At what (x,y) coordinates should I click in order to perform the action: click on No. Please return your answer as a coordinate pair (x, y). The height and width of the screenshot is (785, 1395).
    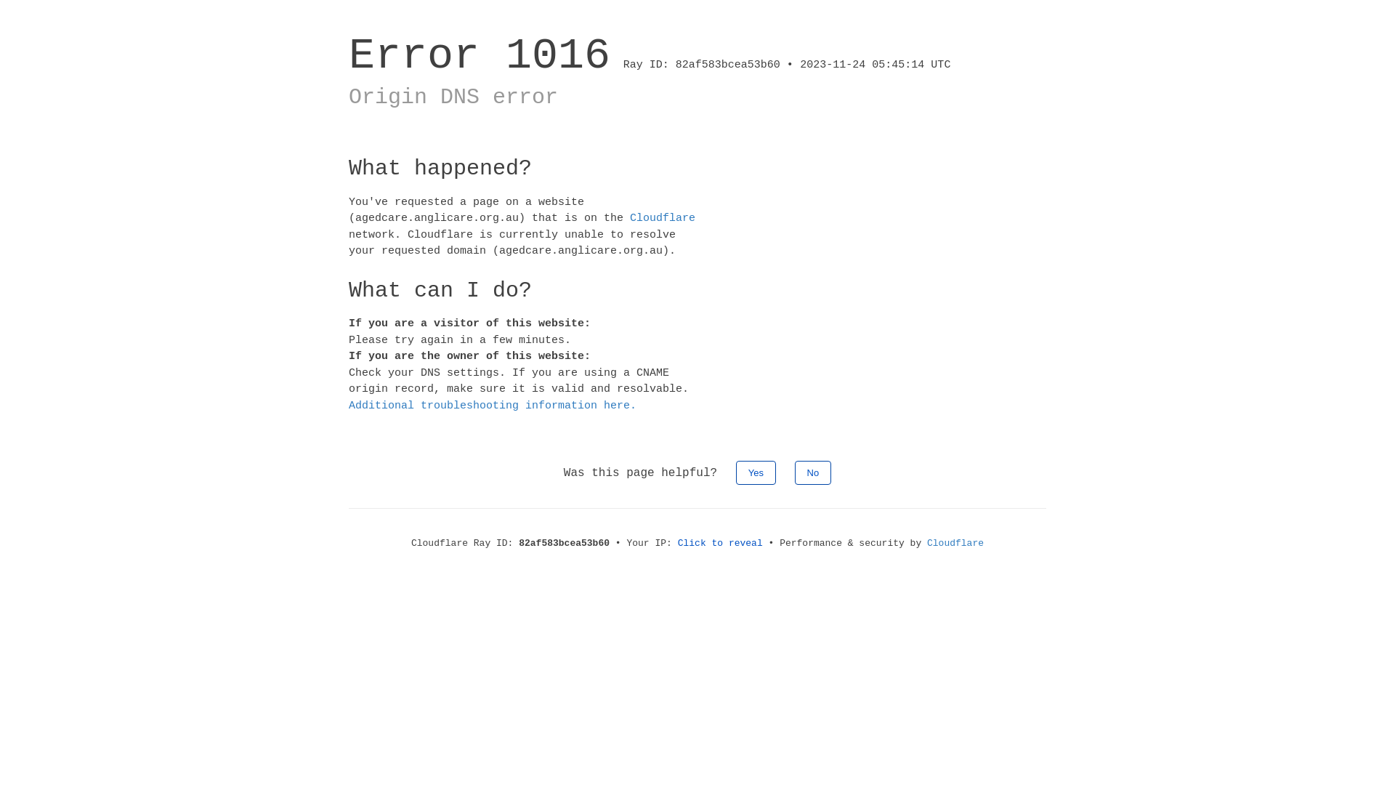
    Looking at the image, I should click on (814, 472).